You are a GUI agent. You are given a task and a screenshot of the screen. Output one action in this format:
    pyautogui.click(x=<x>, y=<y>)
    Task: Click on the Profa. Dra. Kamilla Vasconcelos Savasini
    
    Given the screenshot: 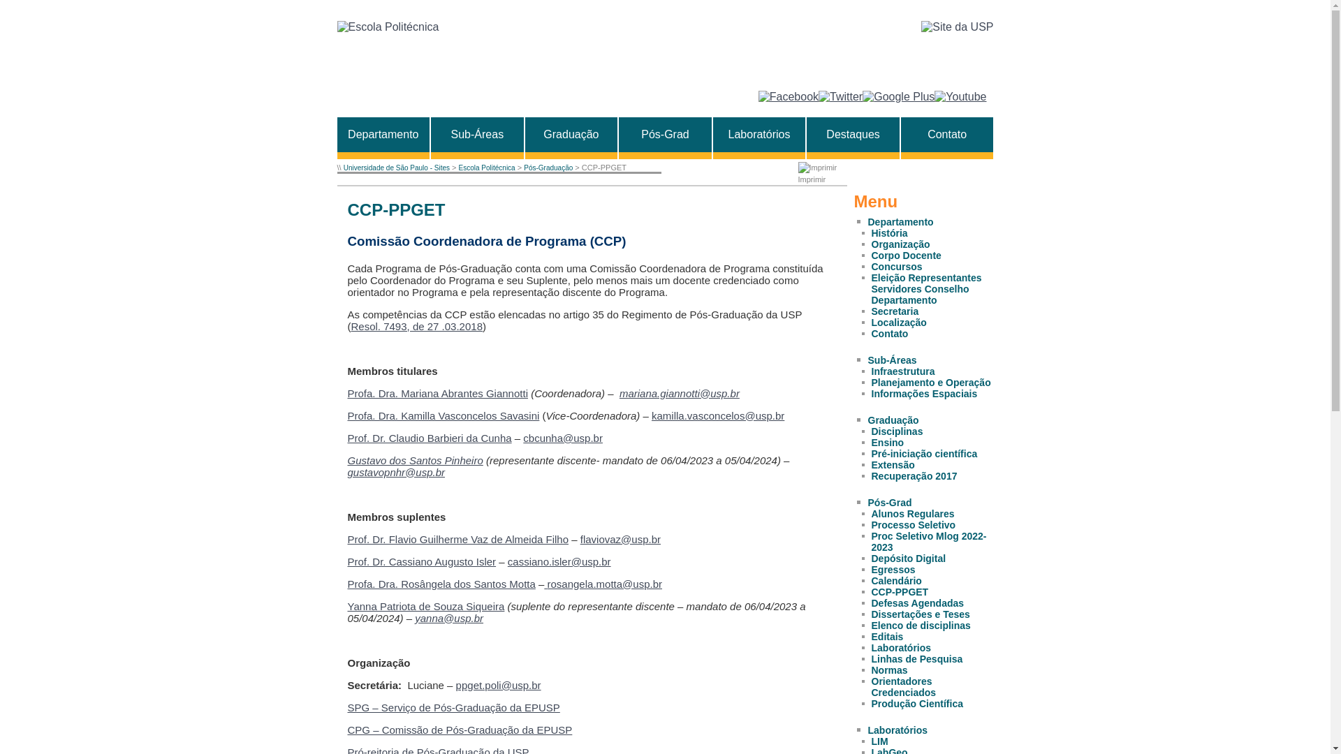 What is the action you would take?
    pyautogui.click(x=444, y=416)
    